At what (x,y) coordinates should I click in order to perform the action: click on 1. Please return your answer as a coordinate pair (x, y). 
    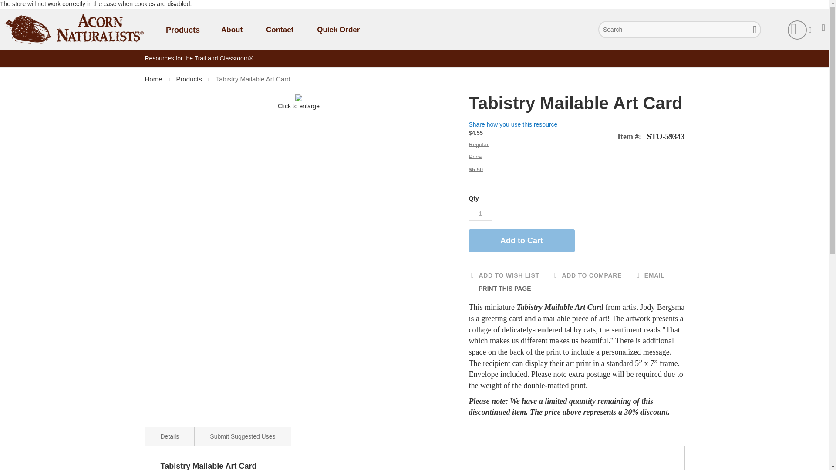
    Looking at the image, I should click on (480, 213).